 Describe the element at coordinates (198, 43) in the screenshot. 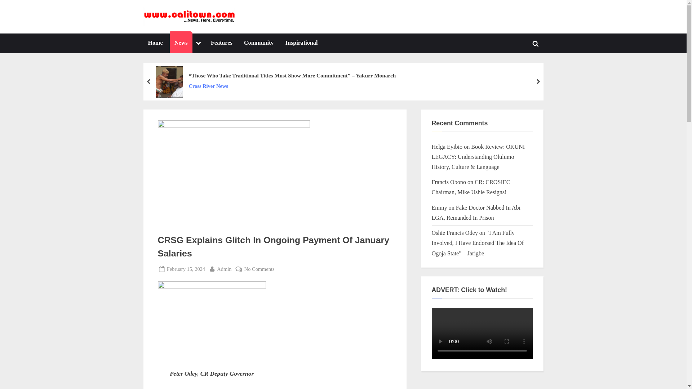

I see `Community` at that location.